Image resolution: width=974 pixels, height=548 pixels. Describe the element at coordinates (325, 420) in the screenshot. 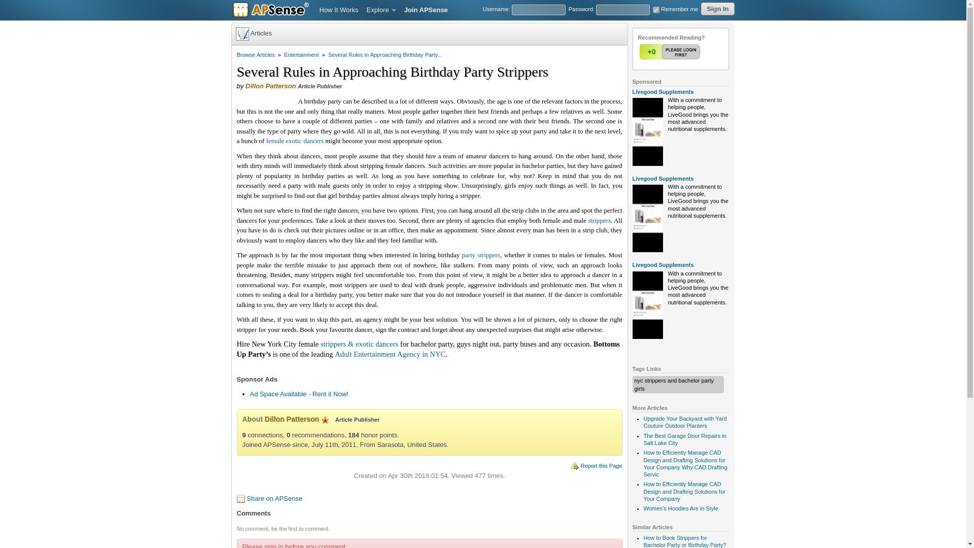

I see `Advanced` at that location.